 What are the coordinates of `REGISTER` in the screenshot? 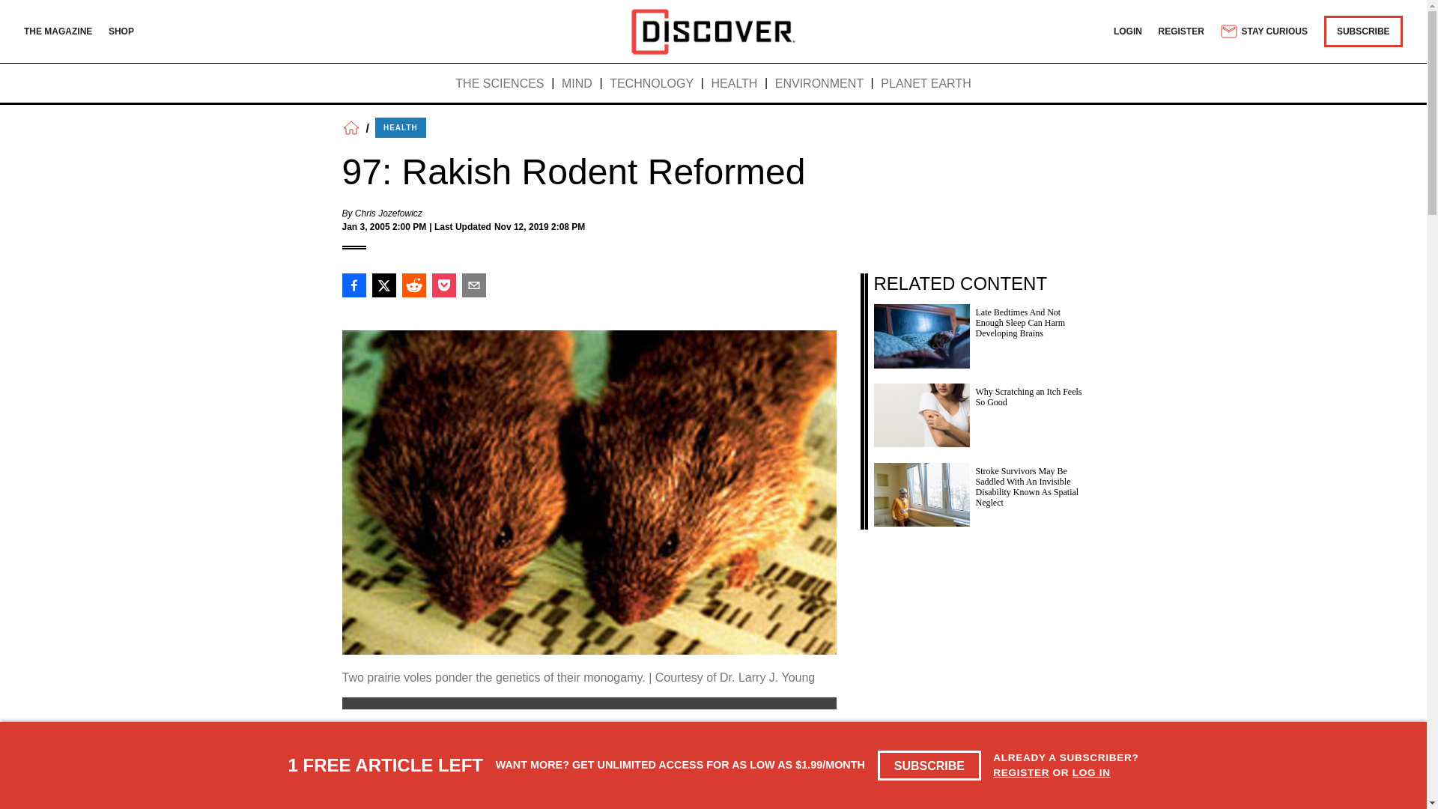 It's located at (1182, 31).